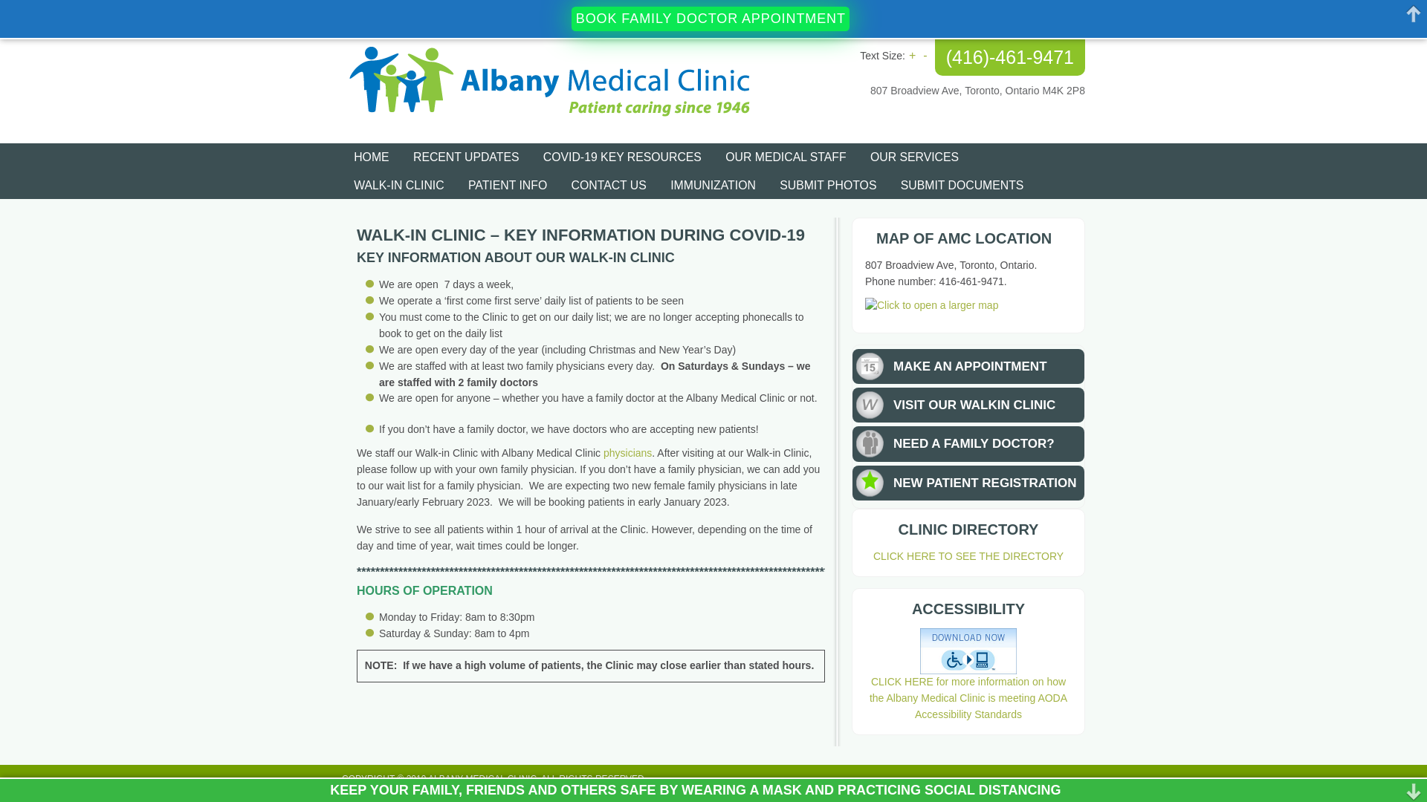  Describe the element at coordinates (828, 186) in the screenshot. I see `SUBMIT PHOTOS` at that location.